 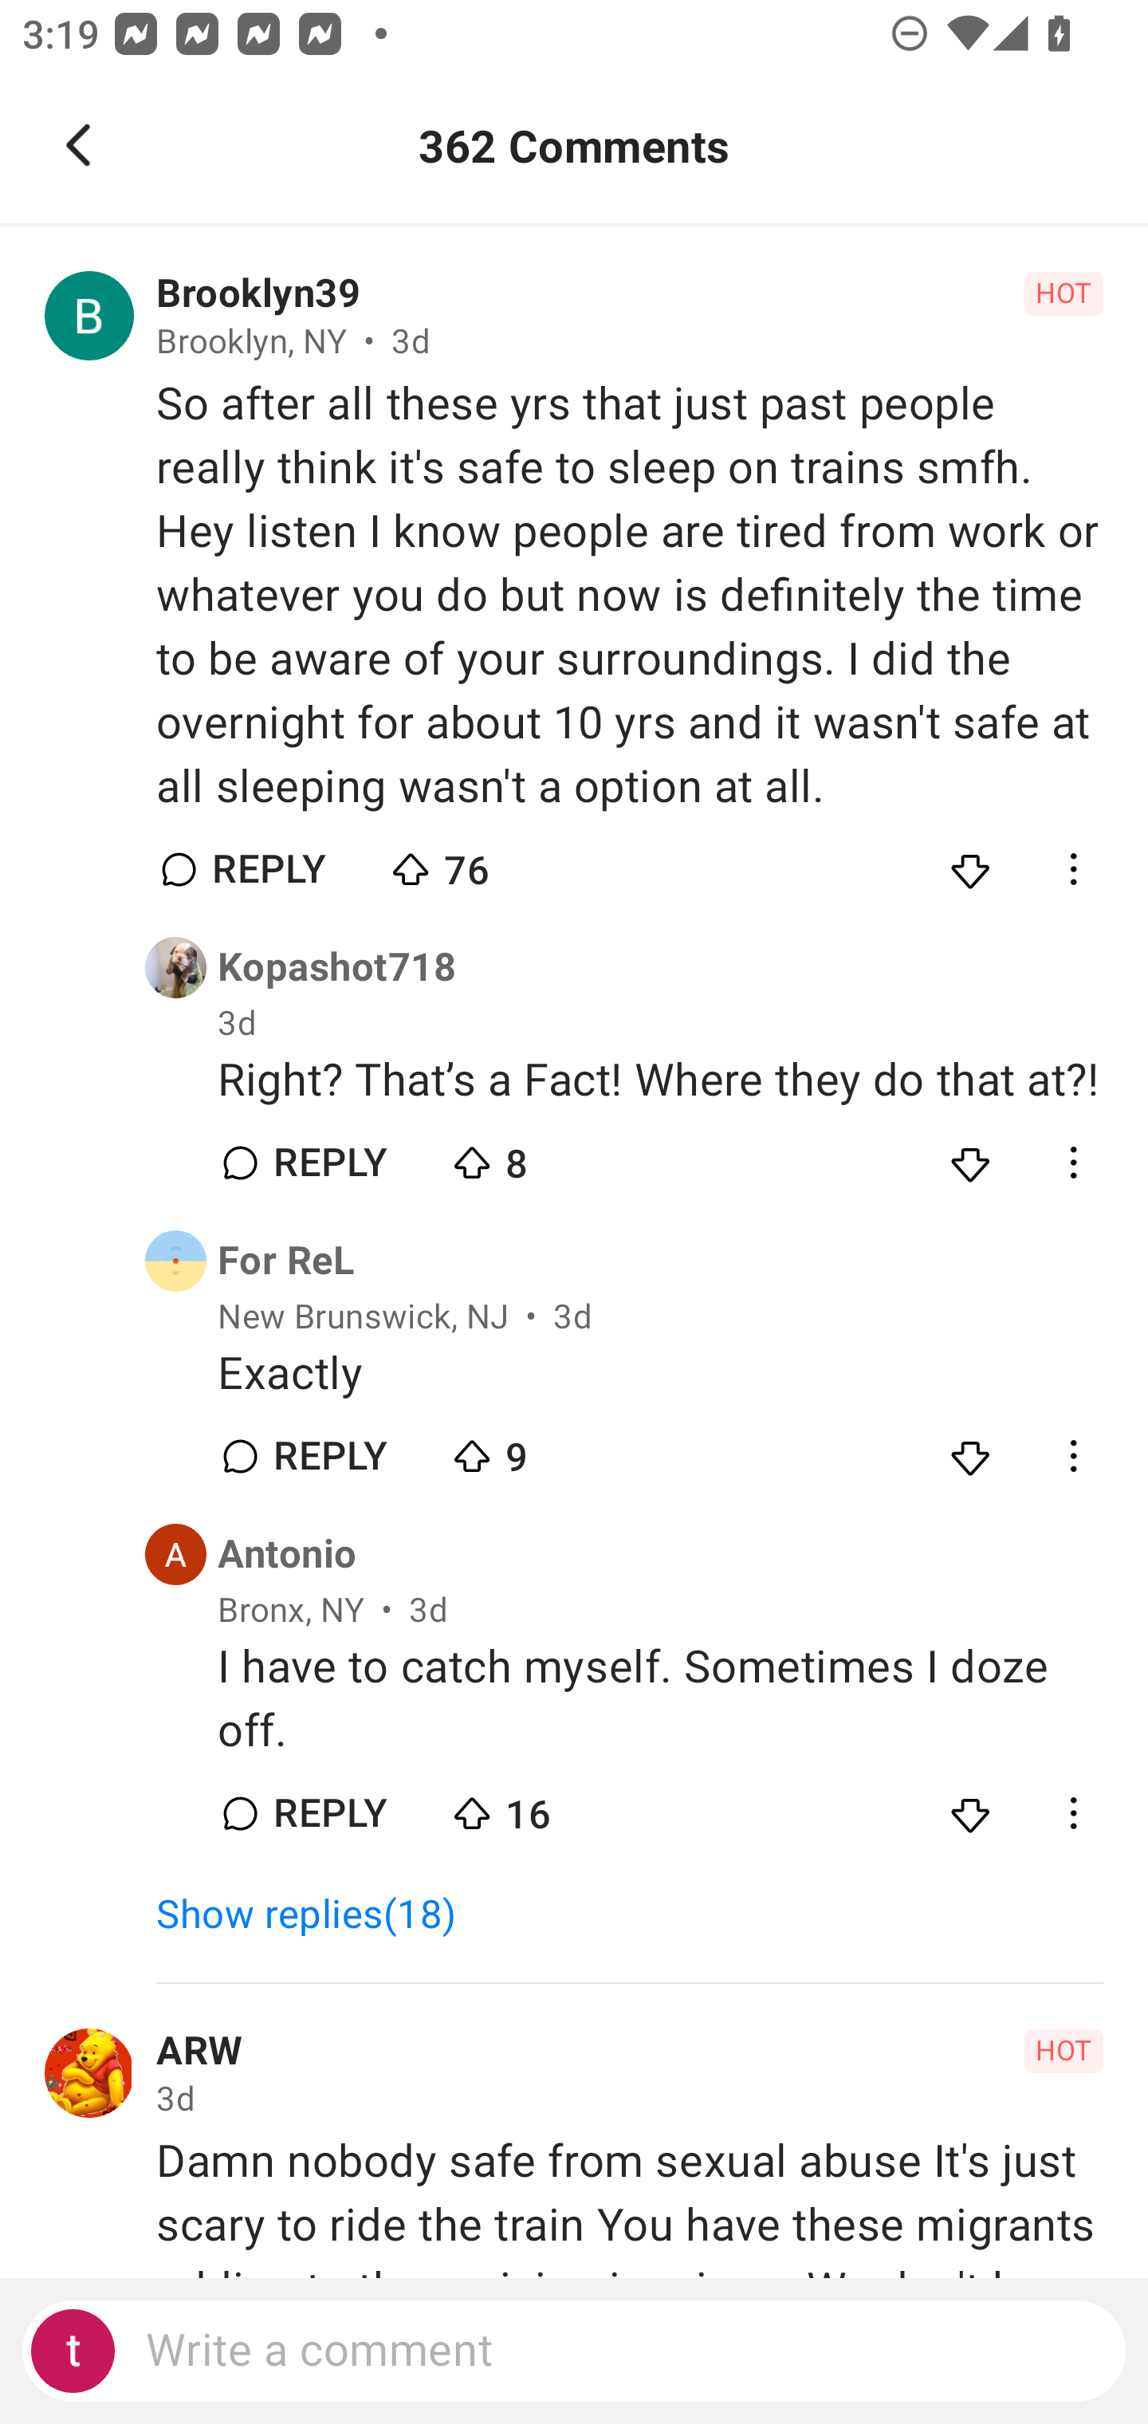 What do you see at coordinates (328, 1162) in the screenshot?
I see `REPLY` at bounding box center [328, 1162].